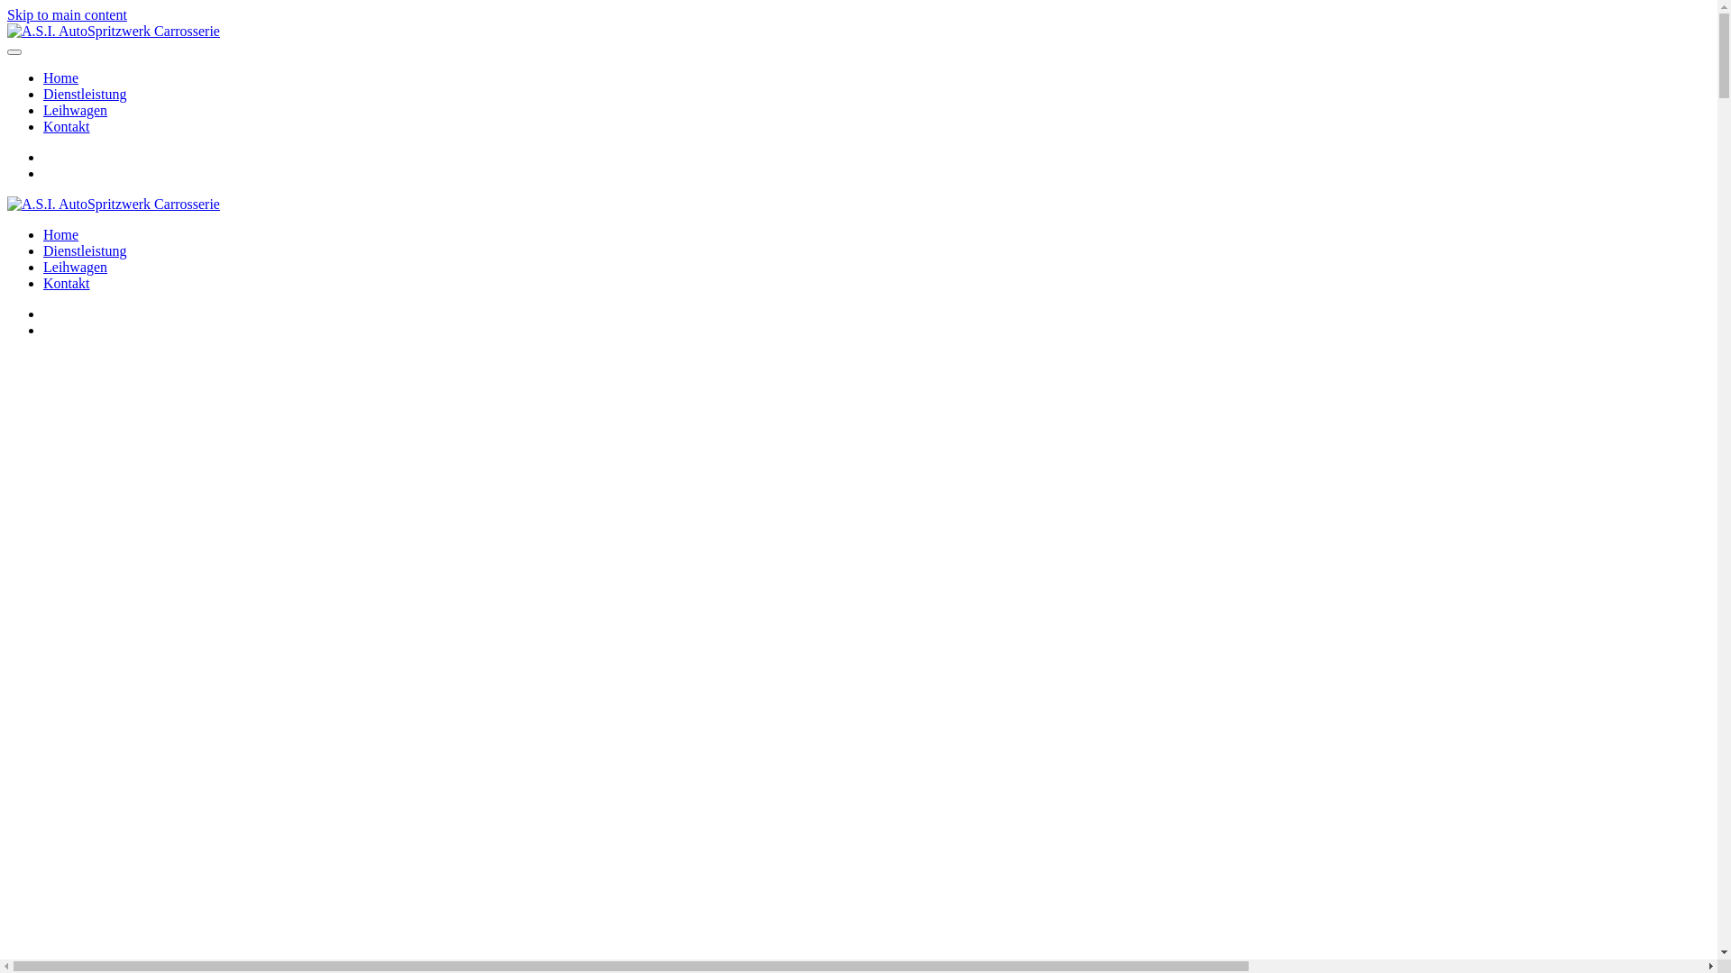 The image size is (1731, 973). I want to click on Skip to main content, so click(67, 14).